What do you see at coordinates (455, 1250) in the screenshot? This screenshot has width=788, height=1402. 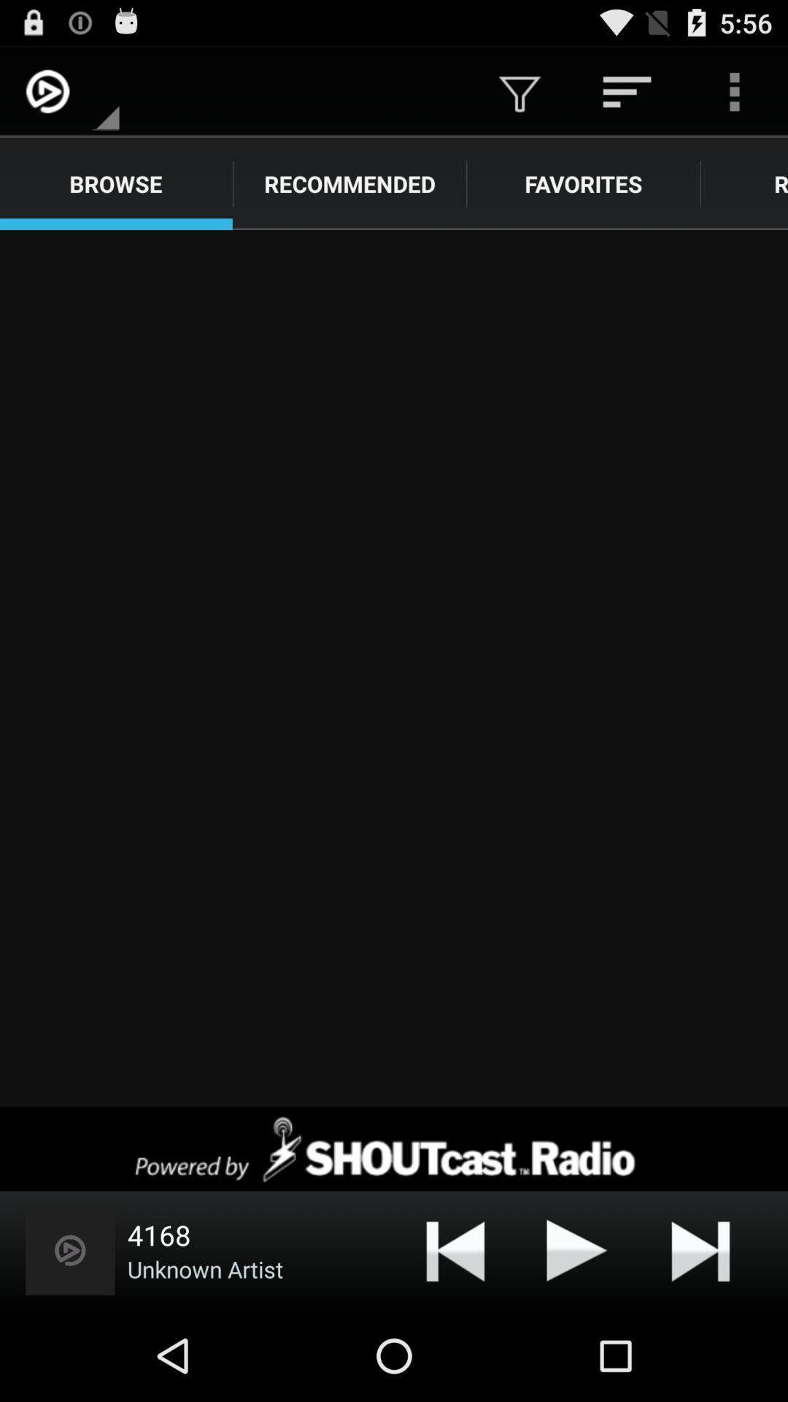 I see `turn off item next to the unknown artist item` at bounding box center [455, 1250].